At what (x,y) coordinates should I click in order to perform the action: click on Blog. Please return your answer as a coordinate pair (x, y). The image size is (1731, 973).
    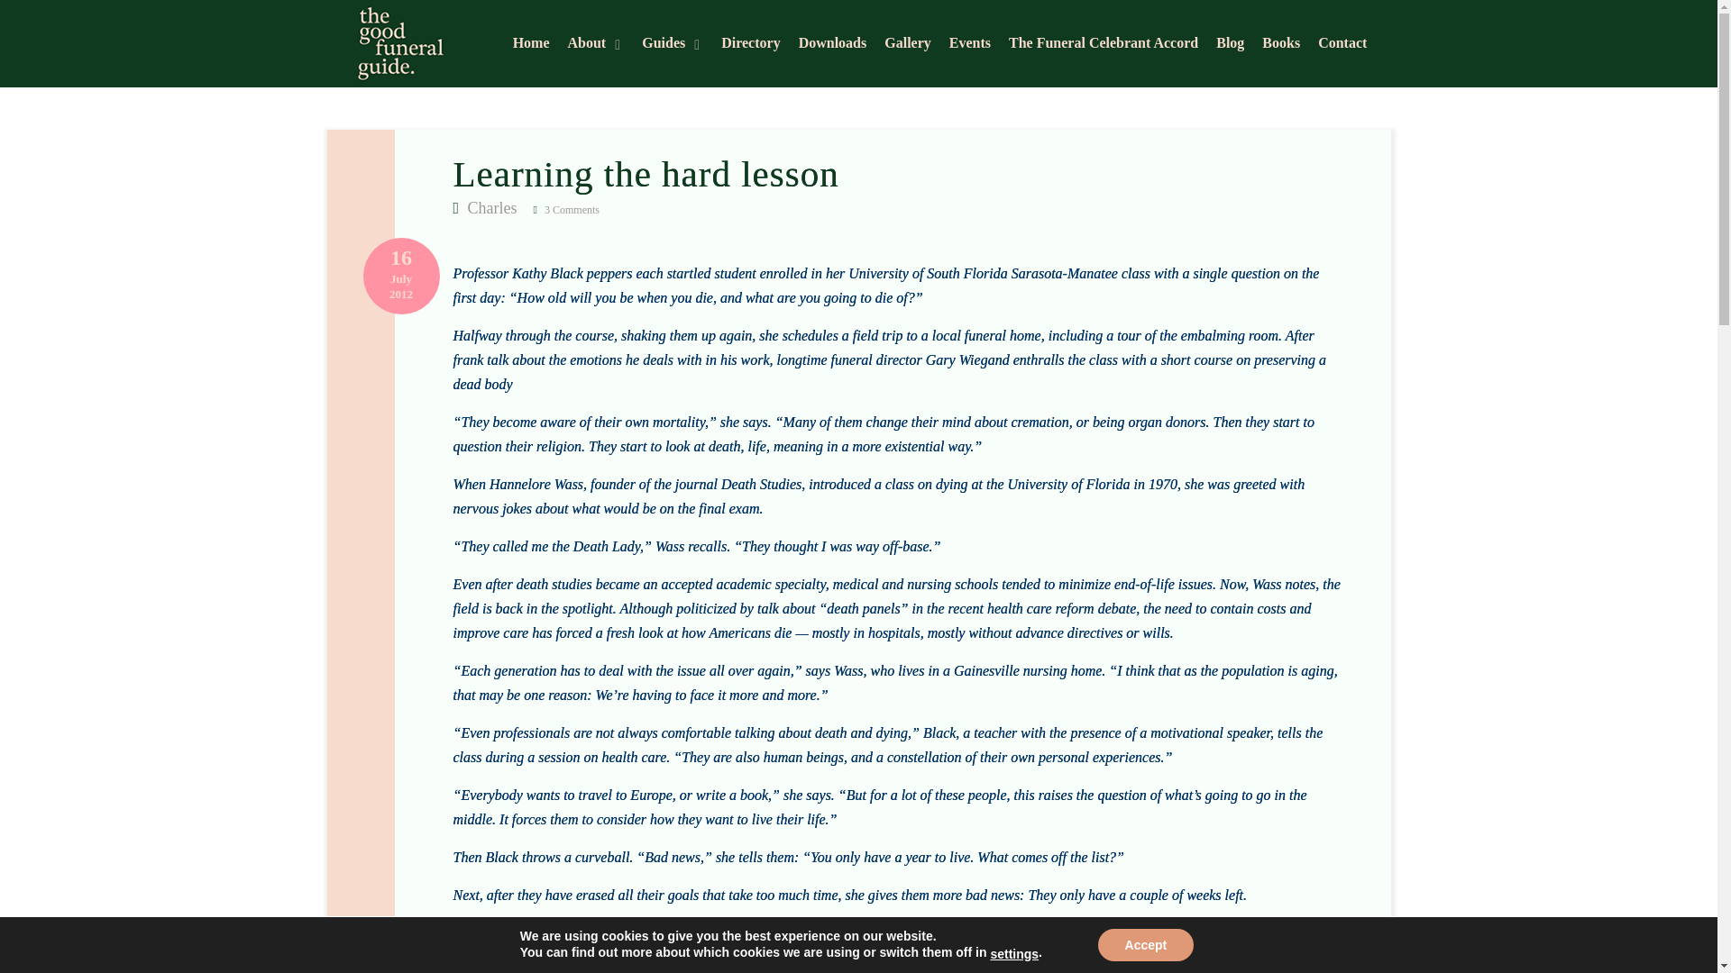
    Looking at the image, I should click on (1230, 45).